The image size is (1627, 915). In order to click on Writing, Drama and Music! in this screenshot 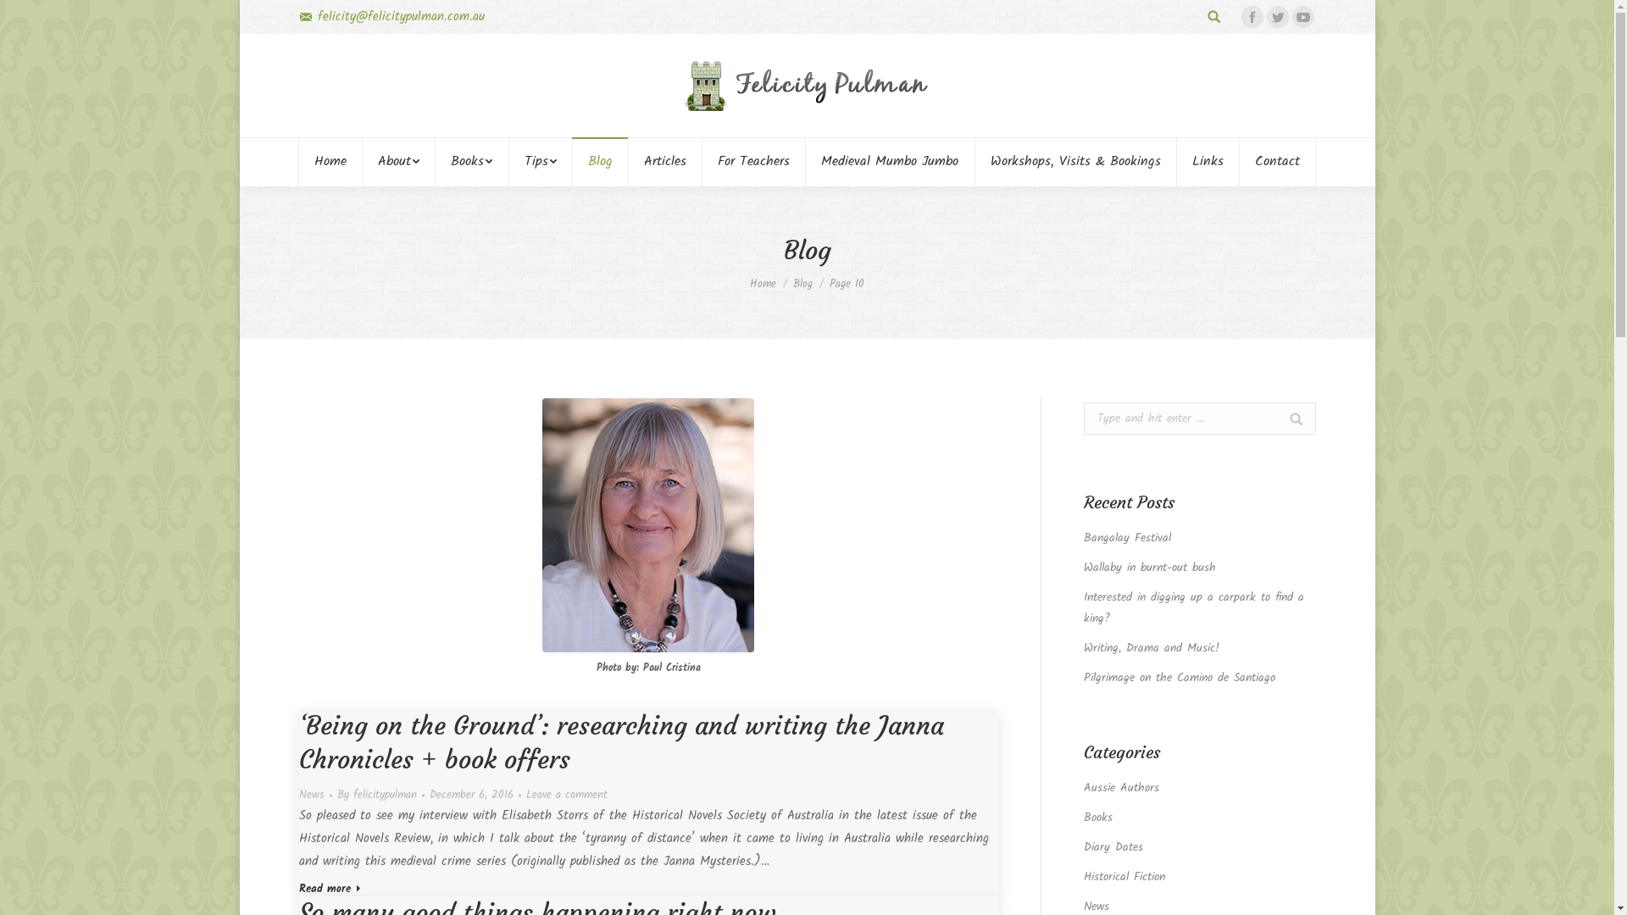, I will do `click(1151, 649)`.